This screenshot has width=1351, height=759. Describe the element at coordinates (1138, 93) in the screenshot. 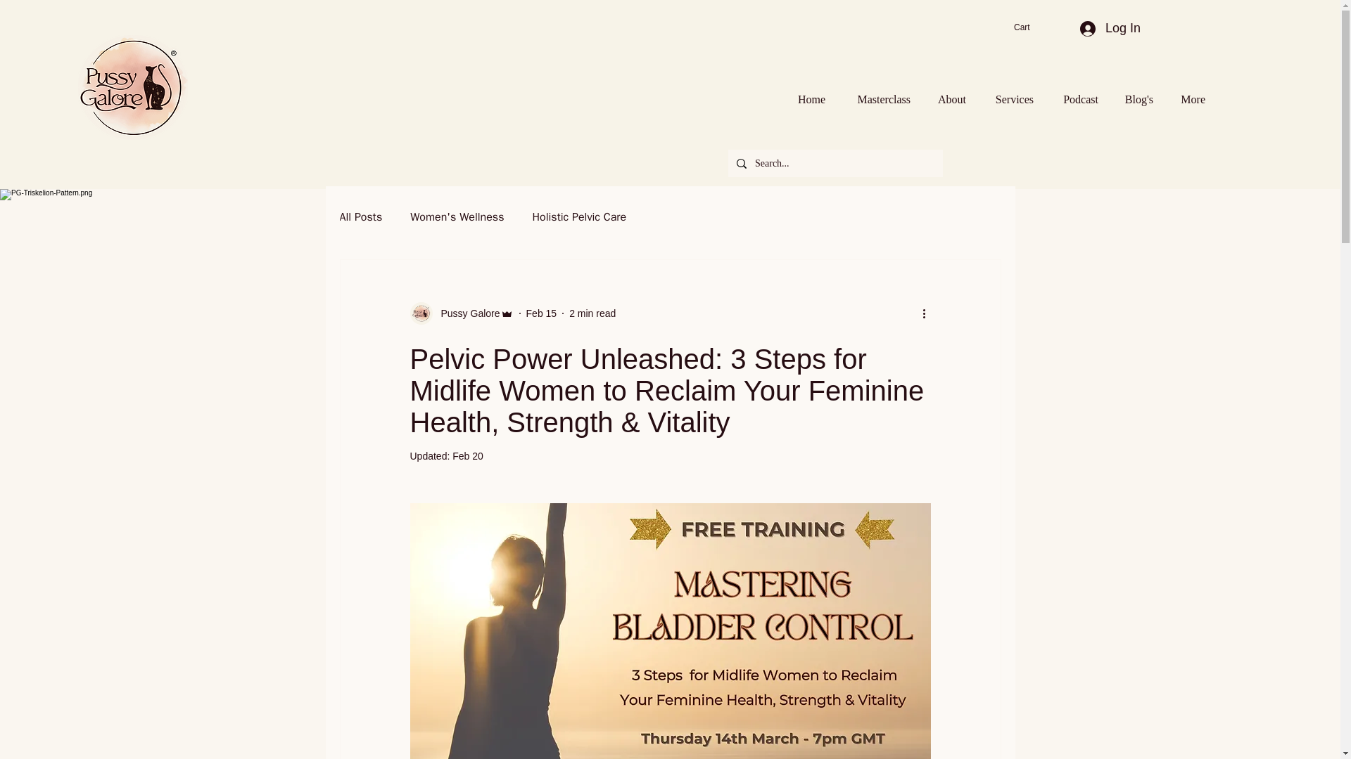

I see `Blog's` at that location.